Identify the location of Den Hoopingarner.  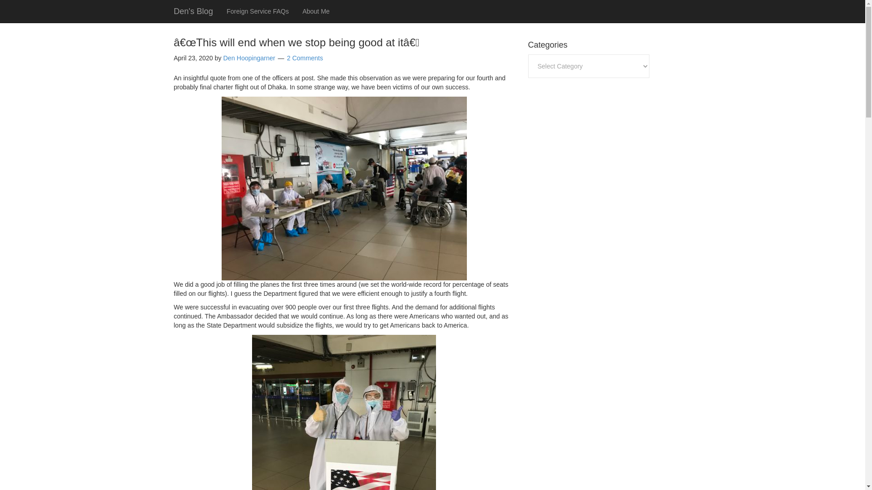
(249, 58).